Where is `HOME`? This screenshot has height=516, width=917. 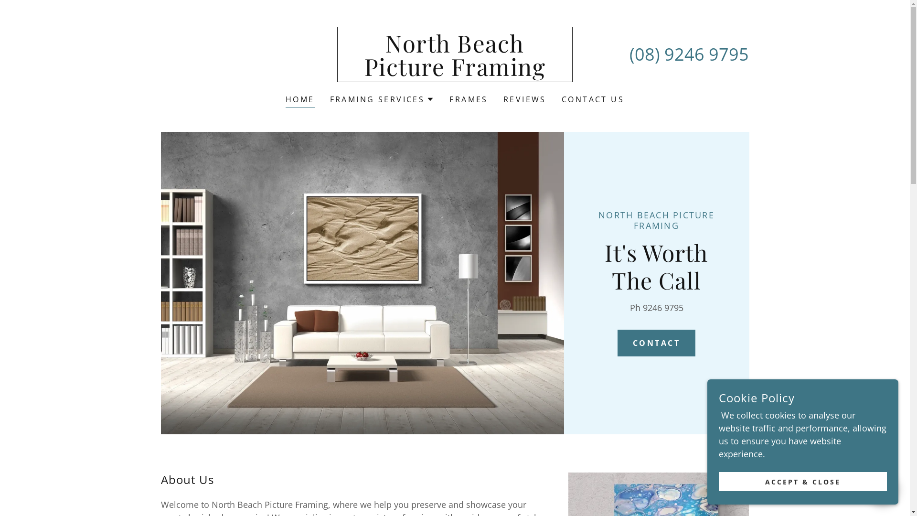
HOME is located at coordinates (300, 100).